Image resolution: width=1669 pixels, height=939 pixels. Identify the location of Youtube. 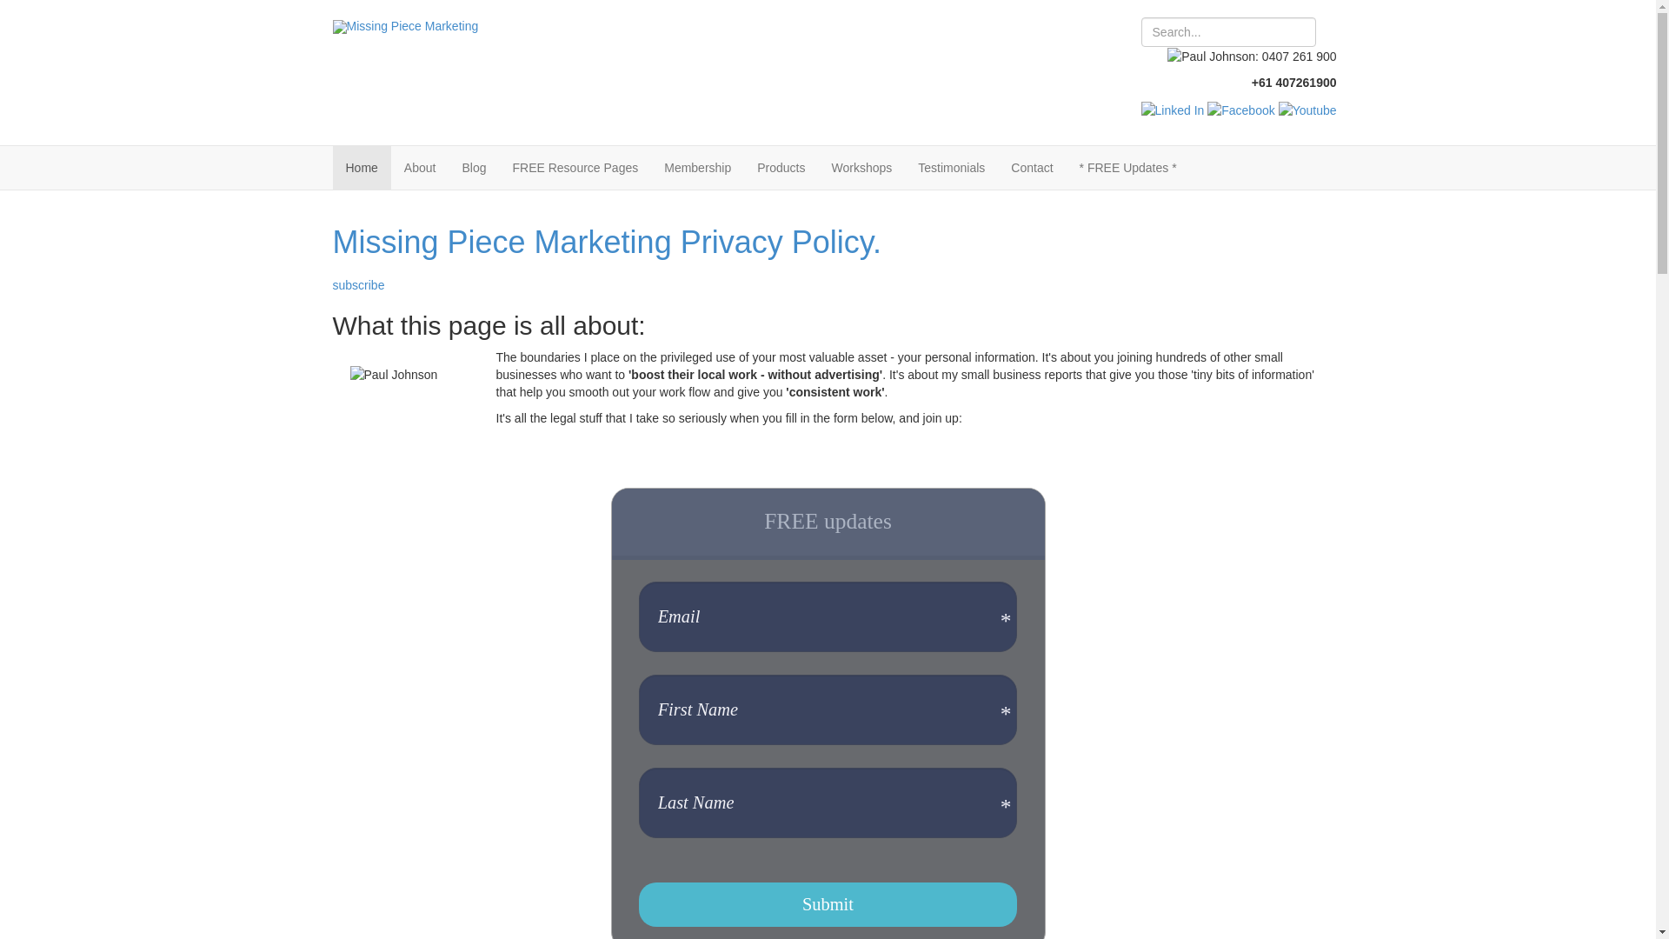
(1307, 110).